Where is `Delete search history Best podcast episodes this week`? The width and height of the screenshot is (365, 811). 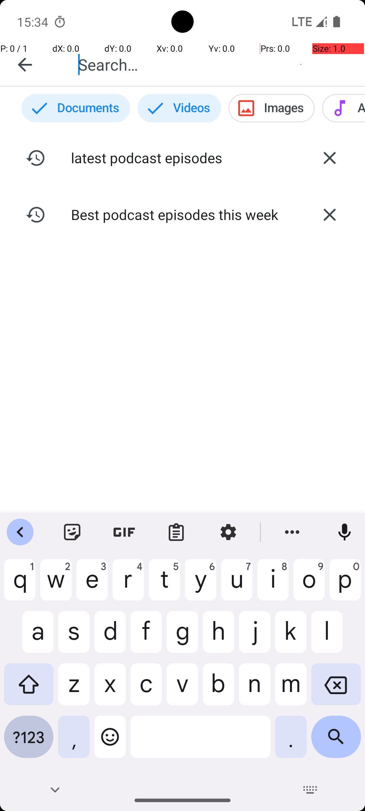
Delete search history Best podcast episodes this week is located at coordinates (330, 215).